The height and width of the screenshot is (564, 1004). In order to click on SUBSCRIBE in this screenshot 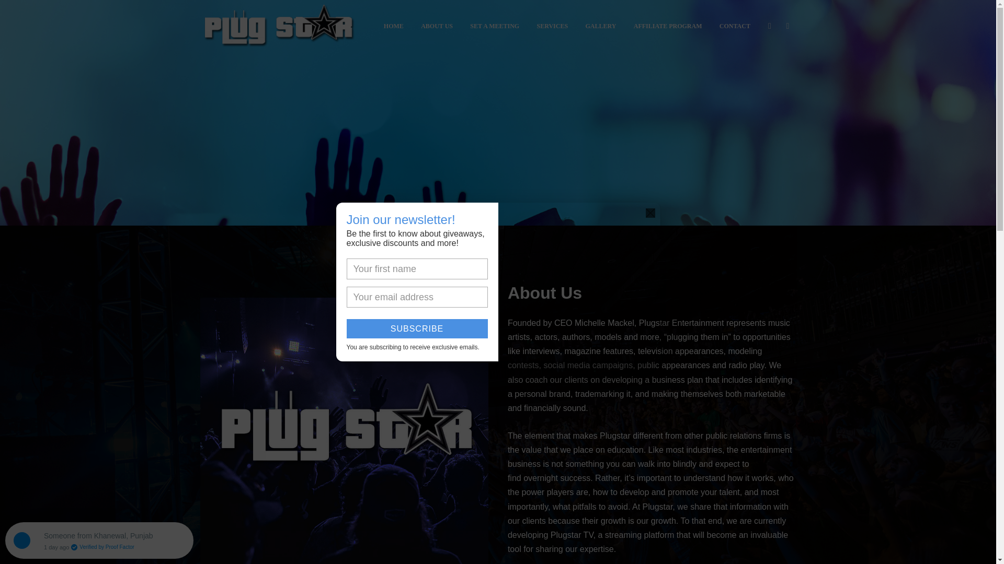, I will do `click(416, 329)`.